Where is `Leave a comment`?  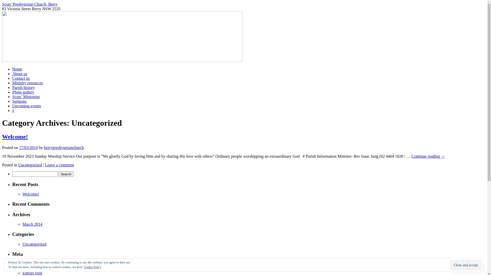
Leave a comment is located at coordinates (60, 165).